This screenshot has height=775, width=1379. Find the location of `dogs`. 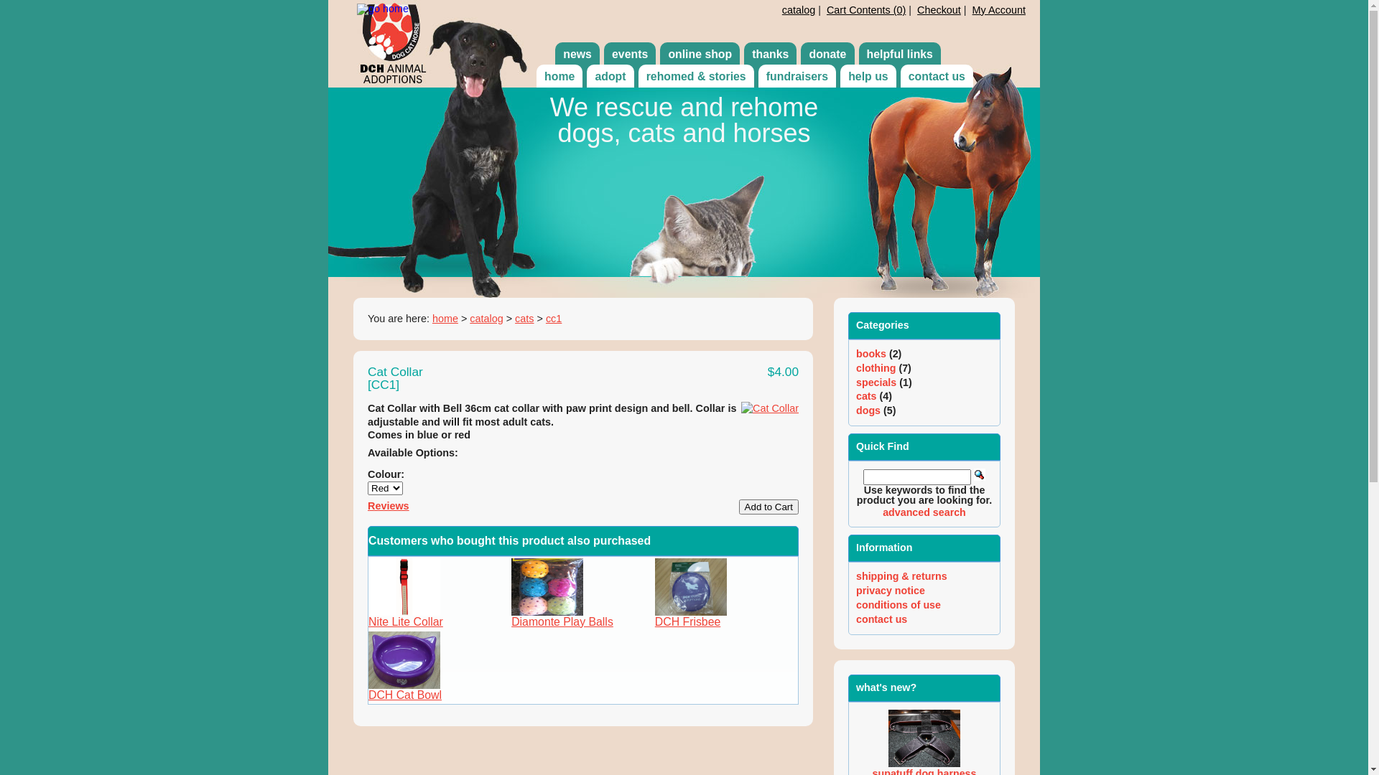

dogs is located at coordinates (868, 410).